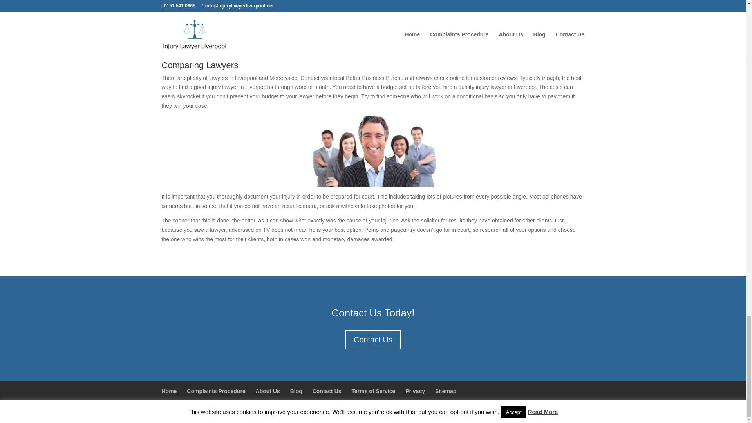  What do you see at coordinates (268, 391) in the screenshot?
I see `About Us` at bounding box center [268, 391].